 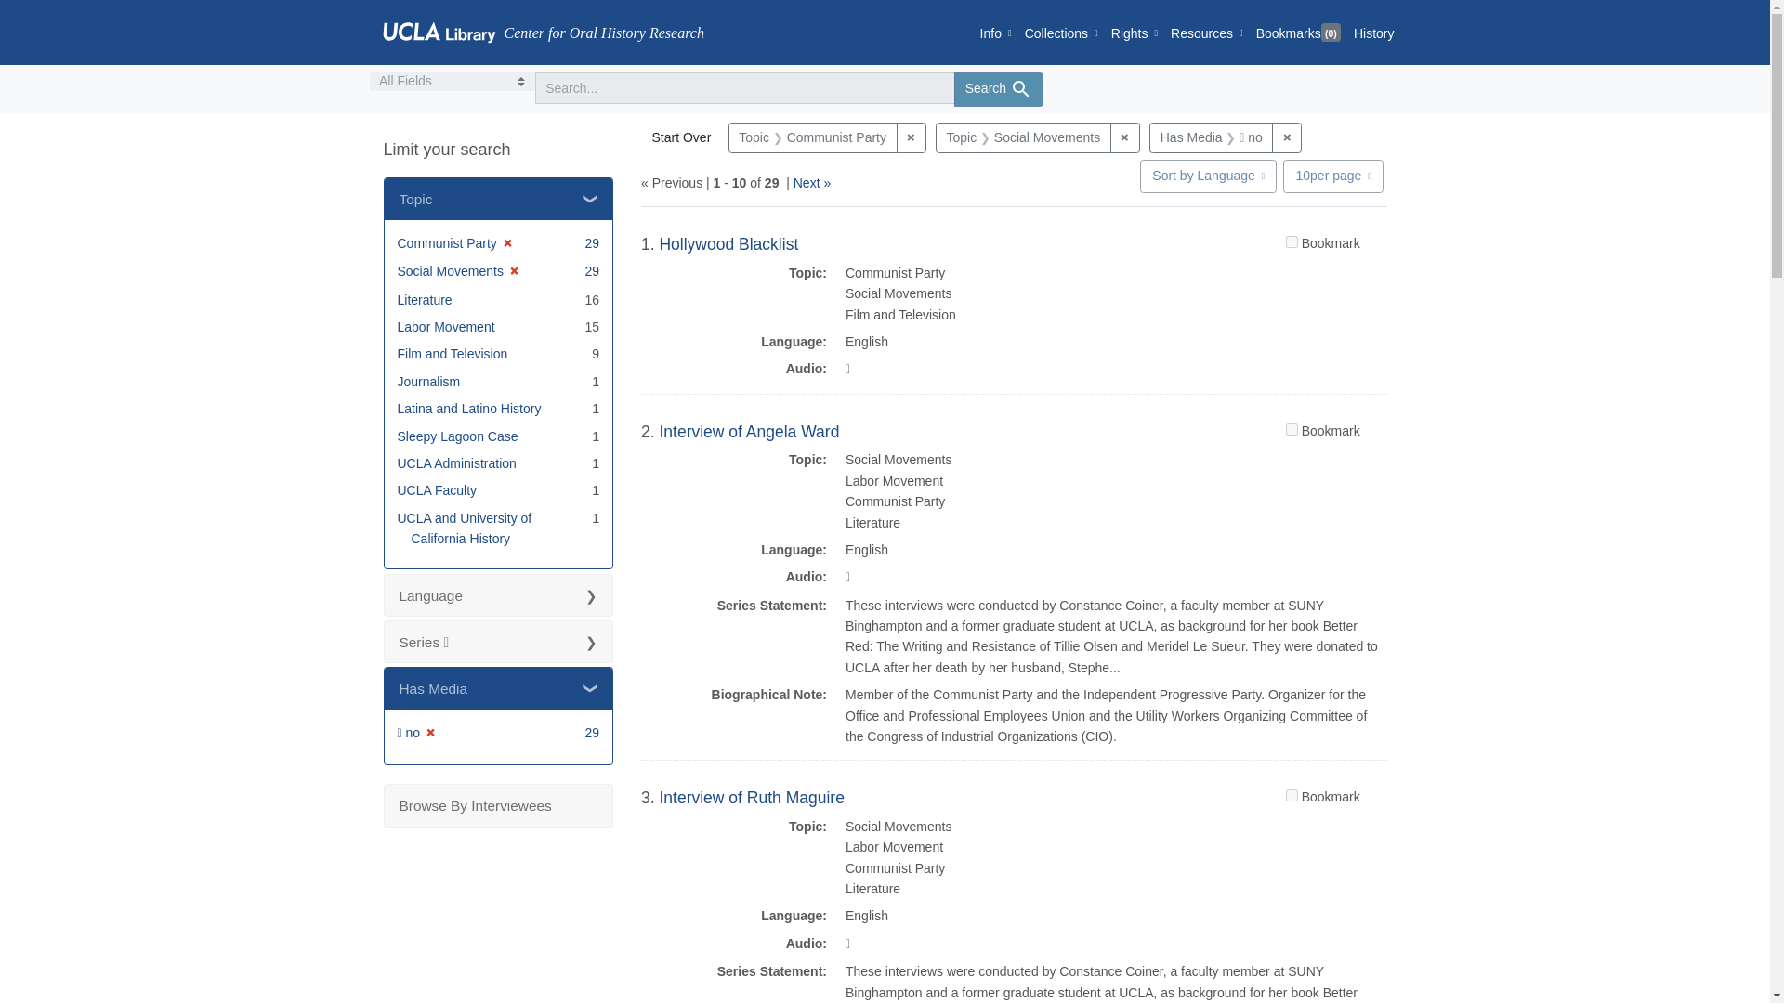 I want to click on Labor Movement, so click(x=446, y=327).